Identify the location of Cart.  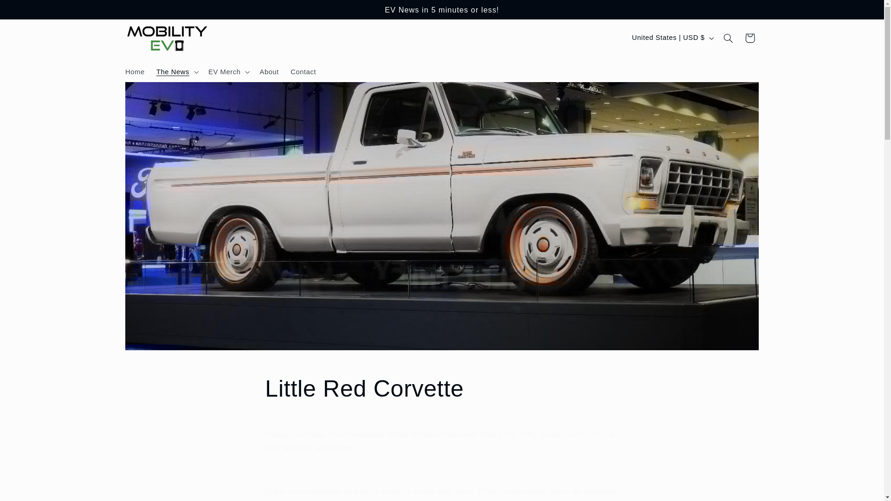
(750, 38).